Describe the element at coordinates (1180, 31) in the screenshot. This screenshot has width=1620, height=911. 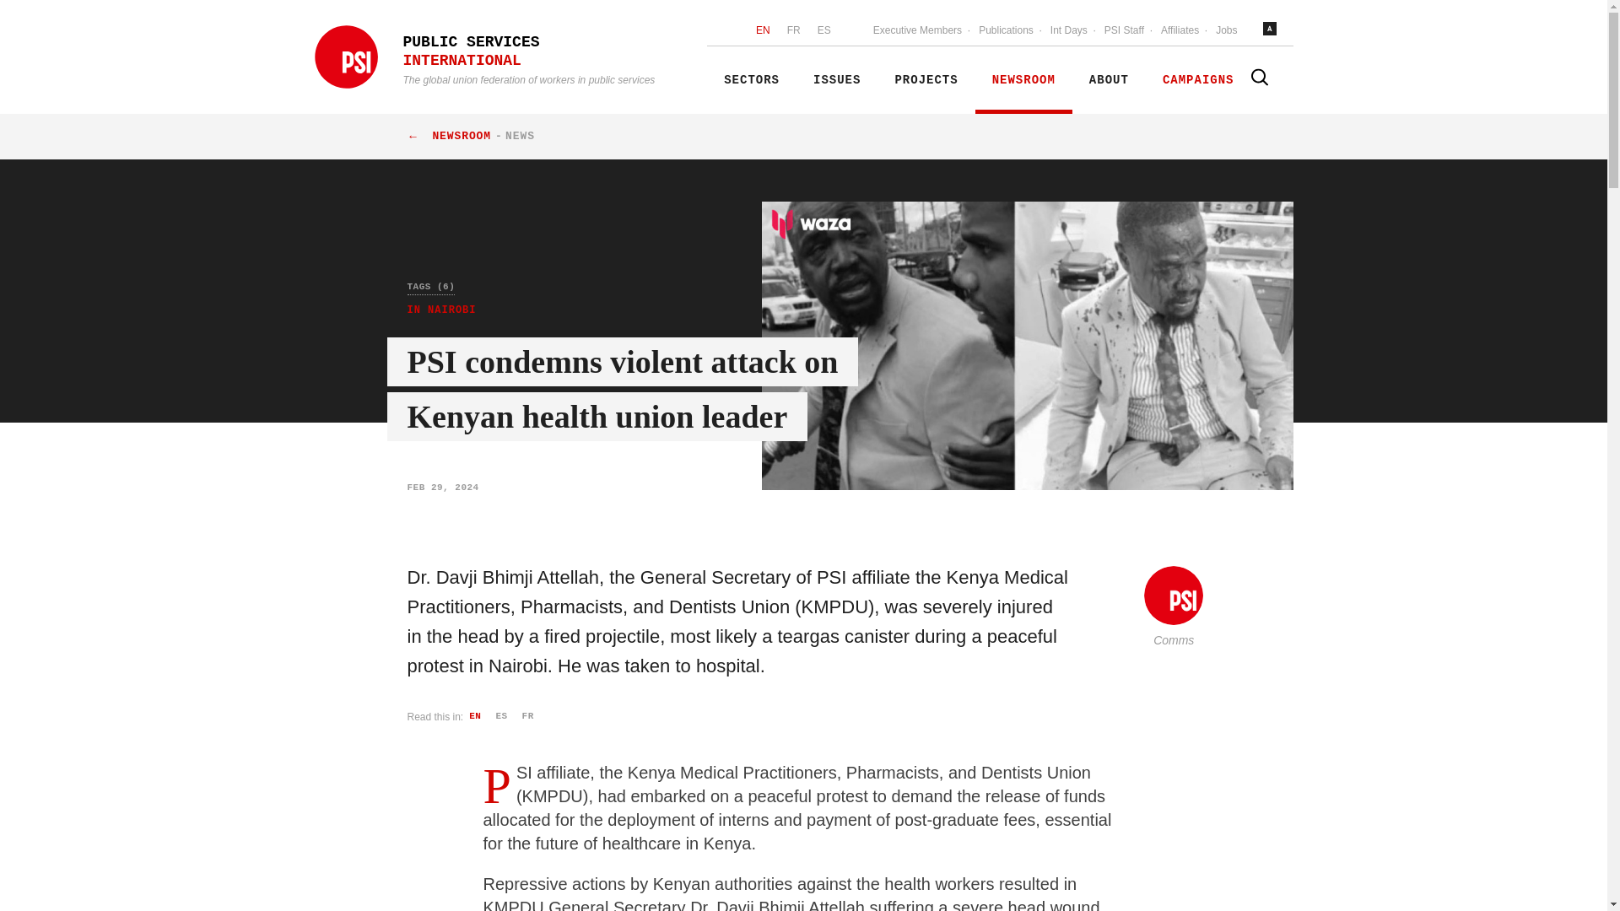
I see `Affiliates` at that location.